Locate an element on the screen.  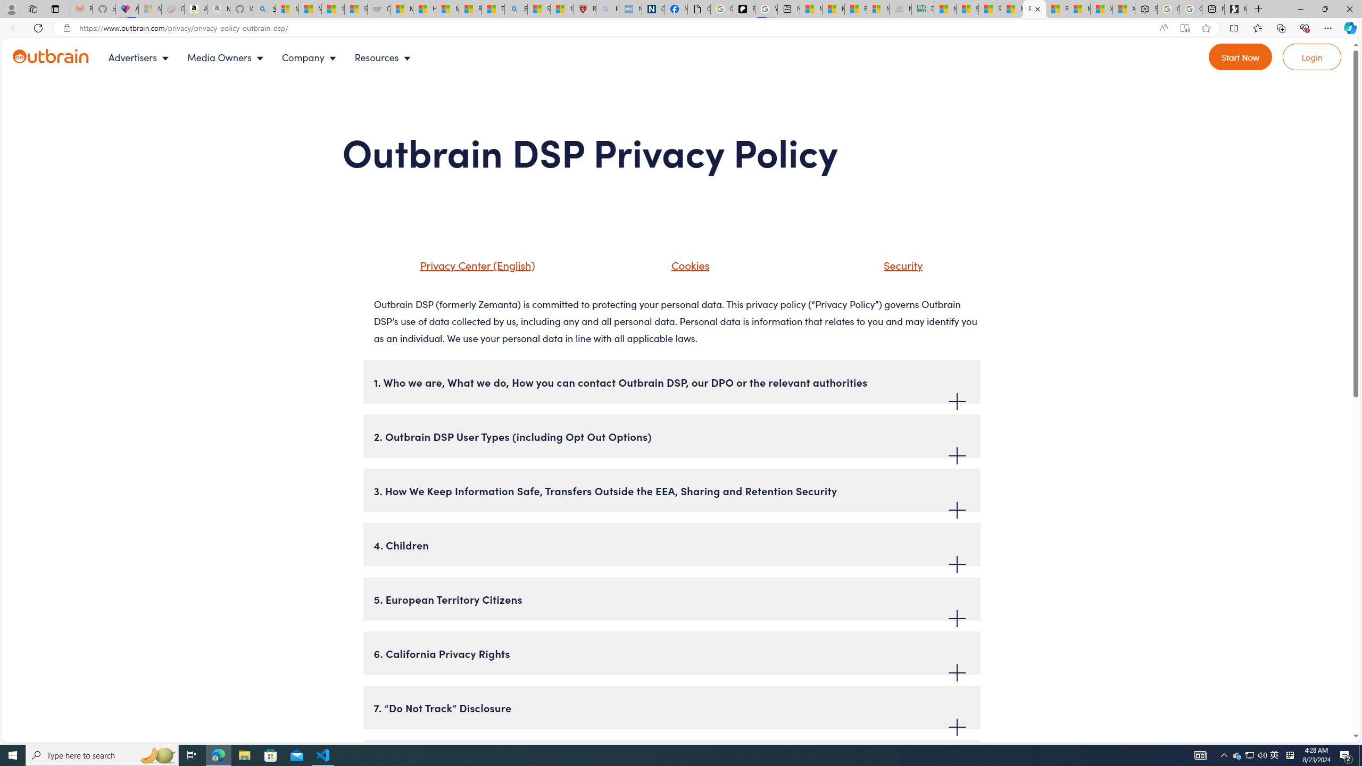
Outbrain logo - link to homepage is located at coordinates (63, 57).